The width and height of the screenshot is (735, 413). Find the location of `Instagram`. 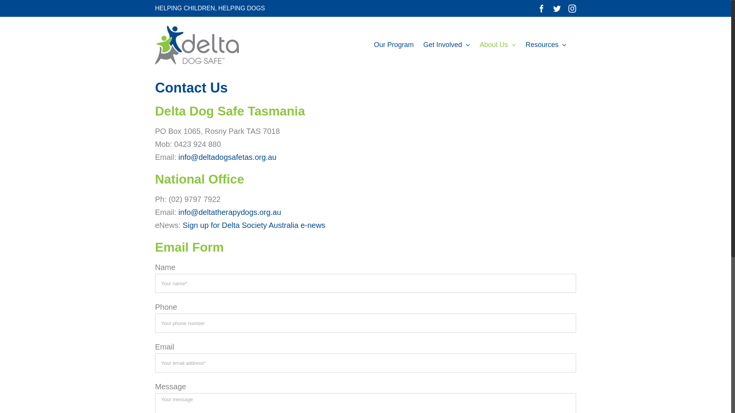

Instagram is located at coordinates (572, 9).